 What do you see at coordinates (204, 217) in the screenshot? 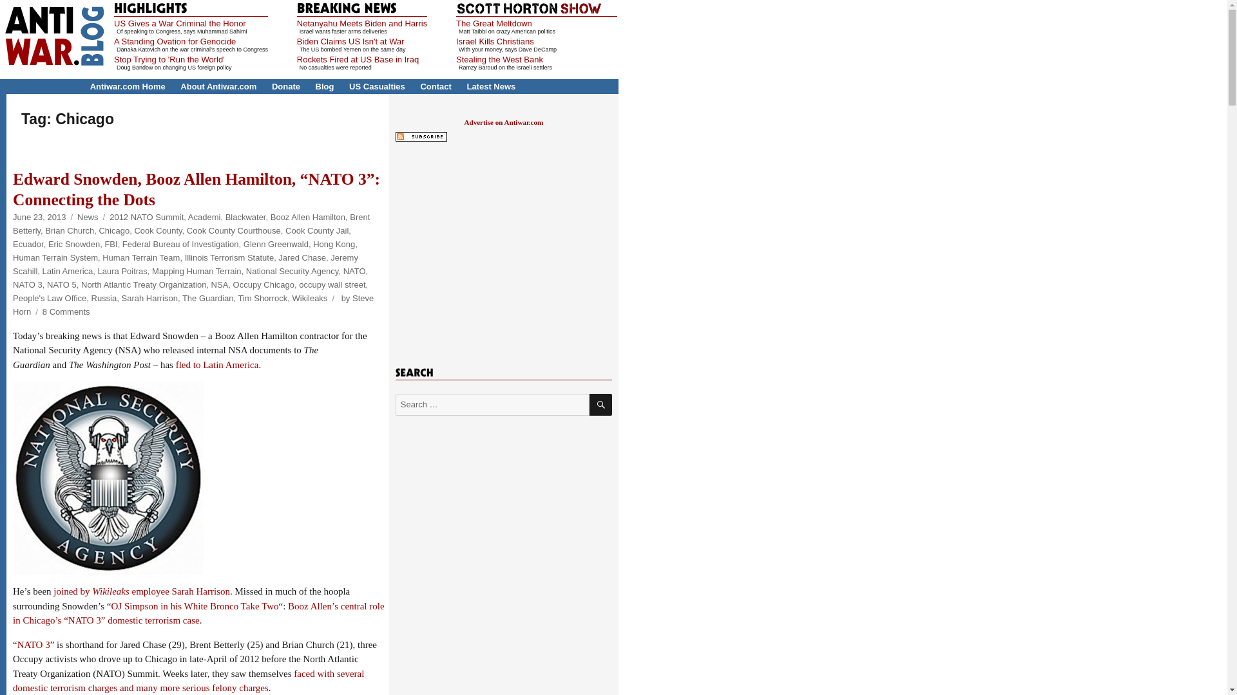
I see `Academi` at bounding box center [204, 217].